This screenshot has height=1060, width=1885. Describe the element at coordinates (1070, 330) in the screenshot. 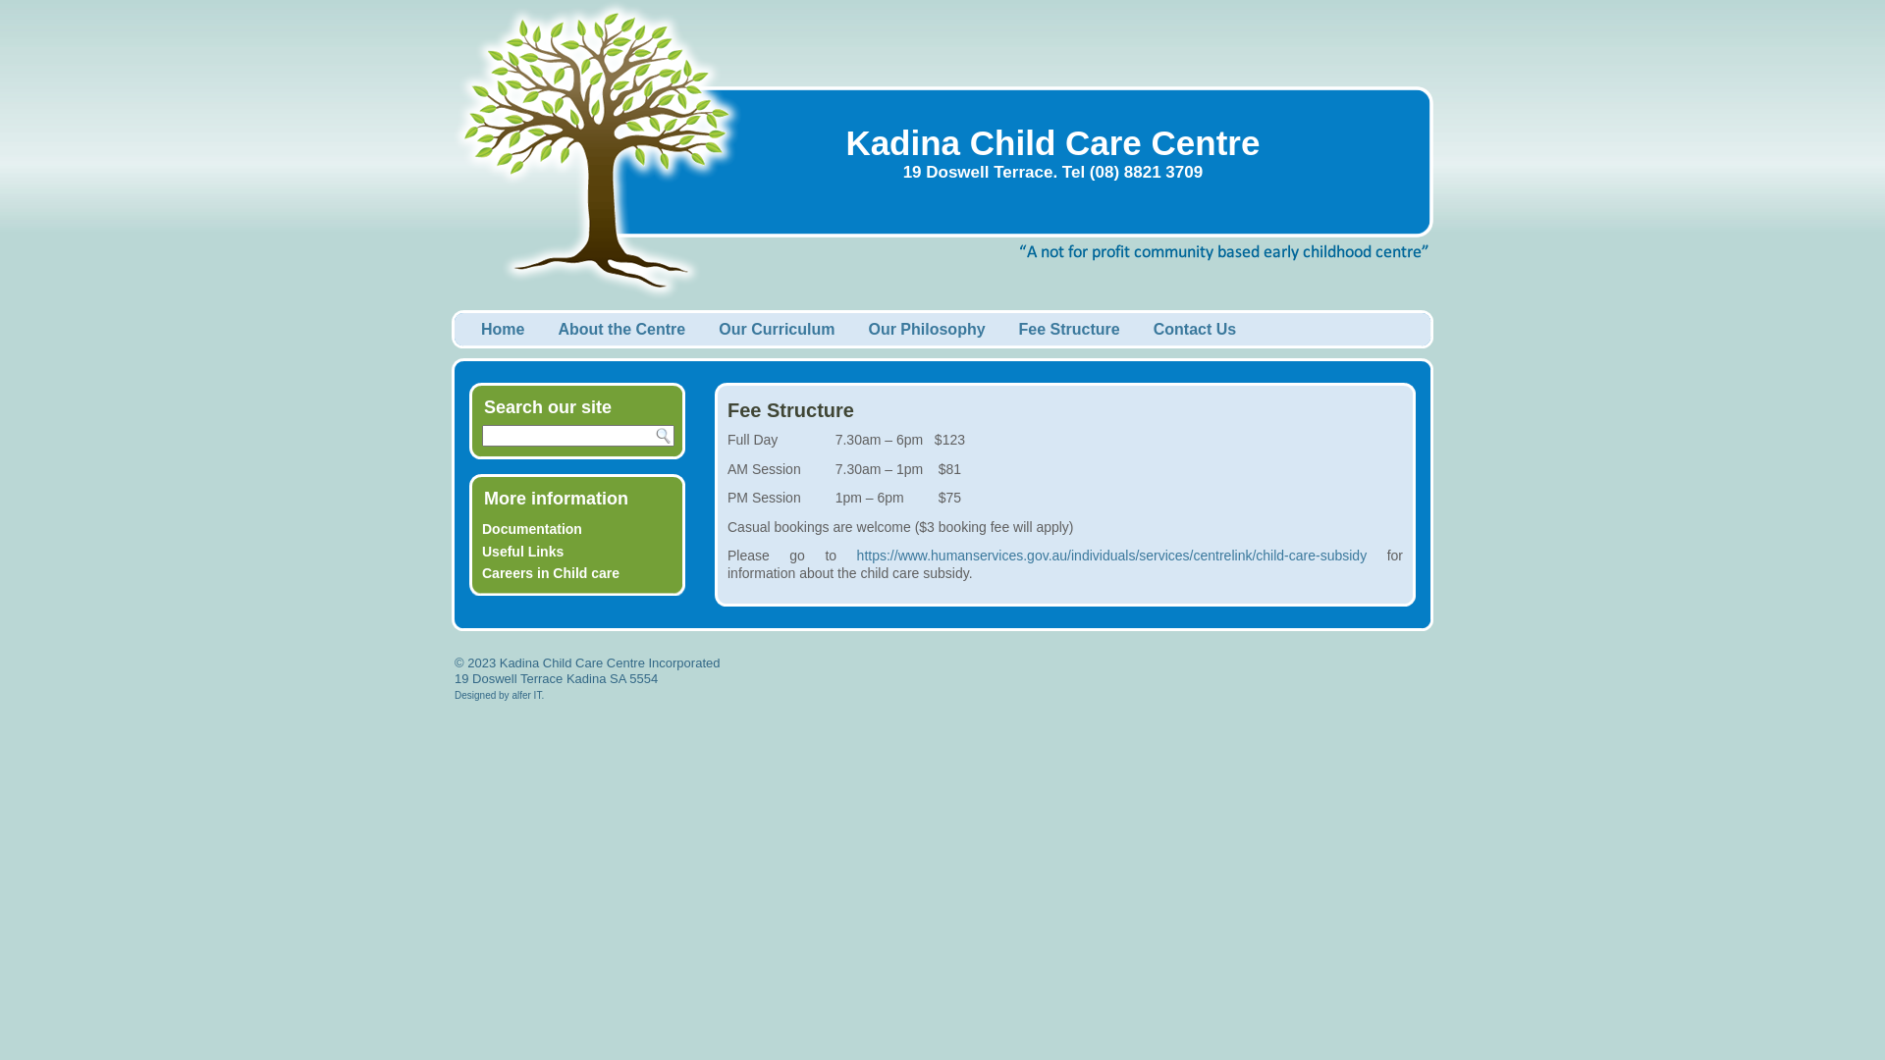

I see `Fee Structure` at that location.